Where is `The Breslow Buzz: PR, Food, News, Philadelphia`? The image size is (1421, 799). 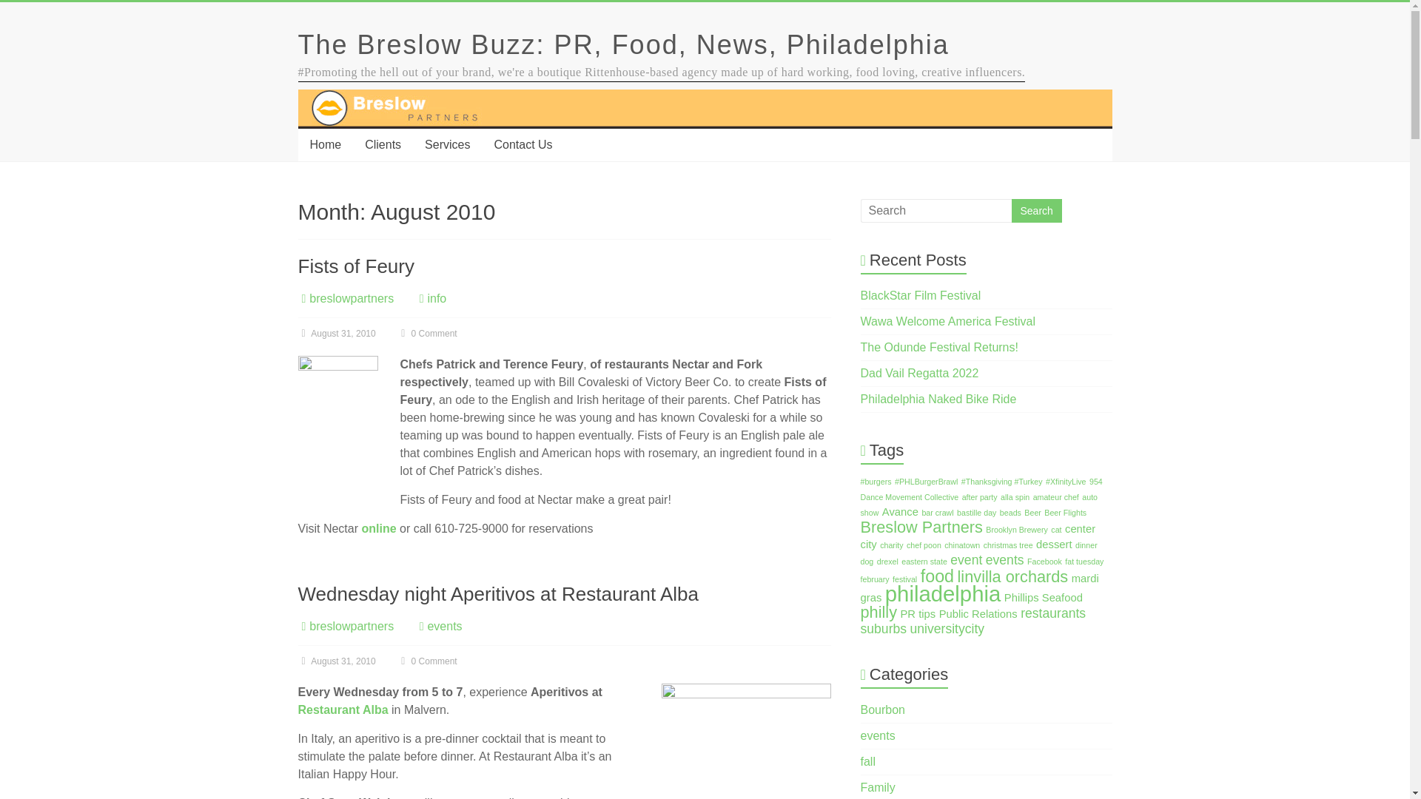
The Breslow Buzz: PR, Food, News, Philadelphia is located at coordinates (623, 44).